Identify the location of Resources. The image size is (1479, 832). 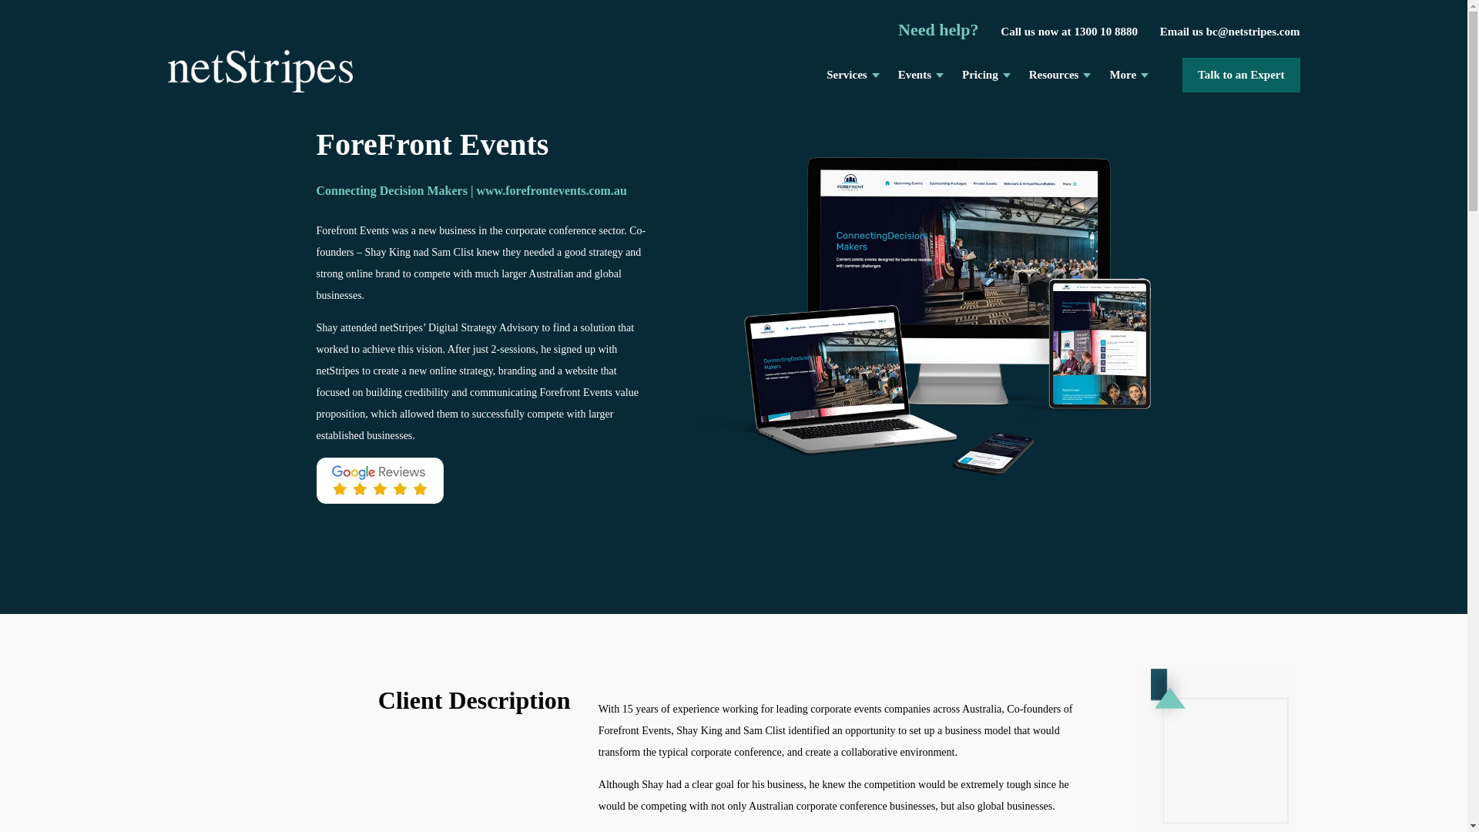
(1054, 74).